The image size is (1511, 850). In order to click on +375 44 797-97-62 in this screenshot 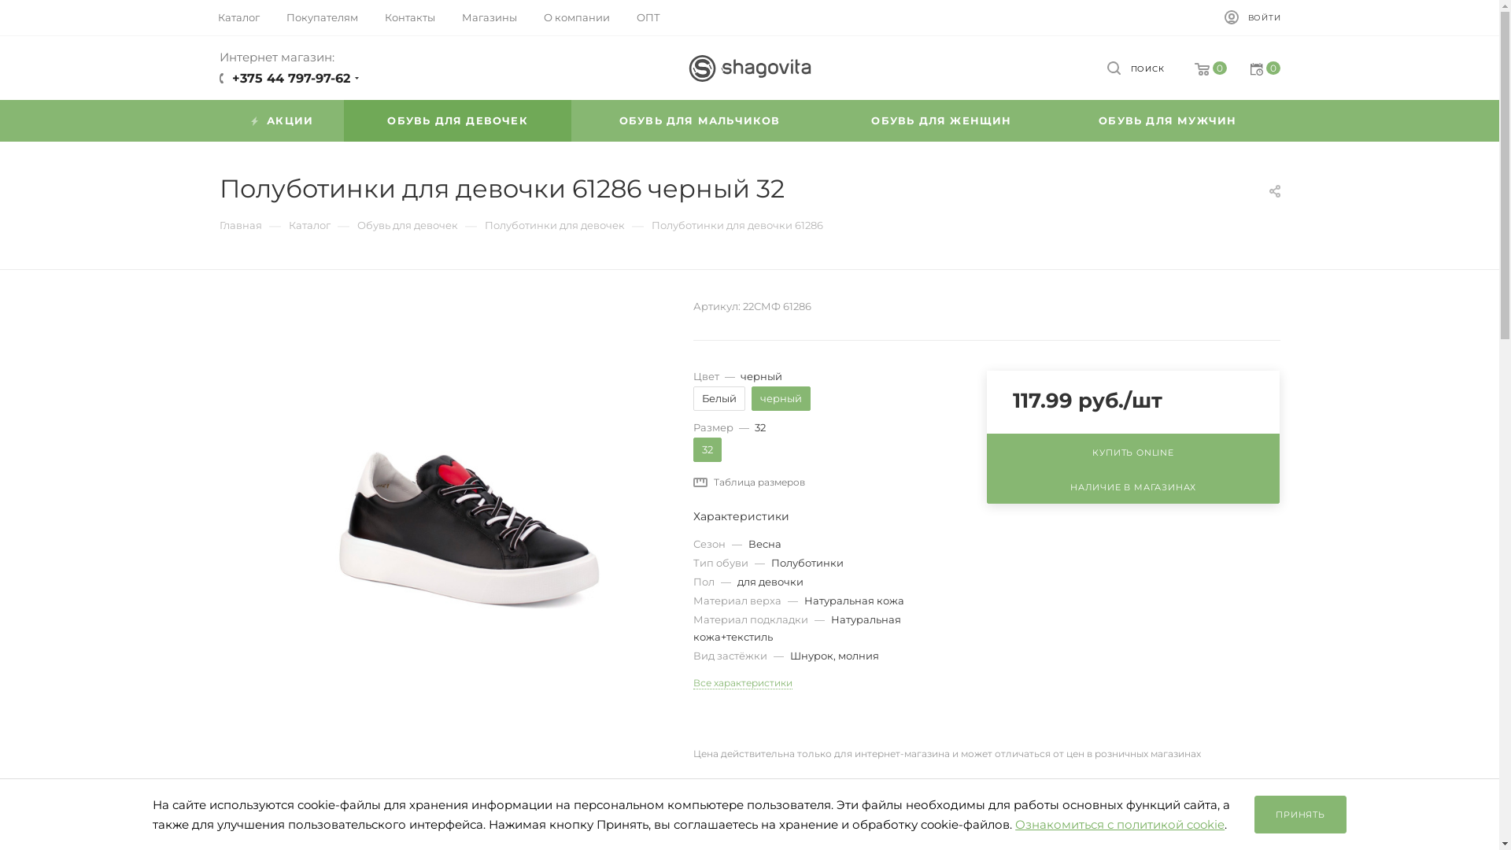, I will do `click(290, 79)`.